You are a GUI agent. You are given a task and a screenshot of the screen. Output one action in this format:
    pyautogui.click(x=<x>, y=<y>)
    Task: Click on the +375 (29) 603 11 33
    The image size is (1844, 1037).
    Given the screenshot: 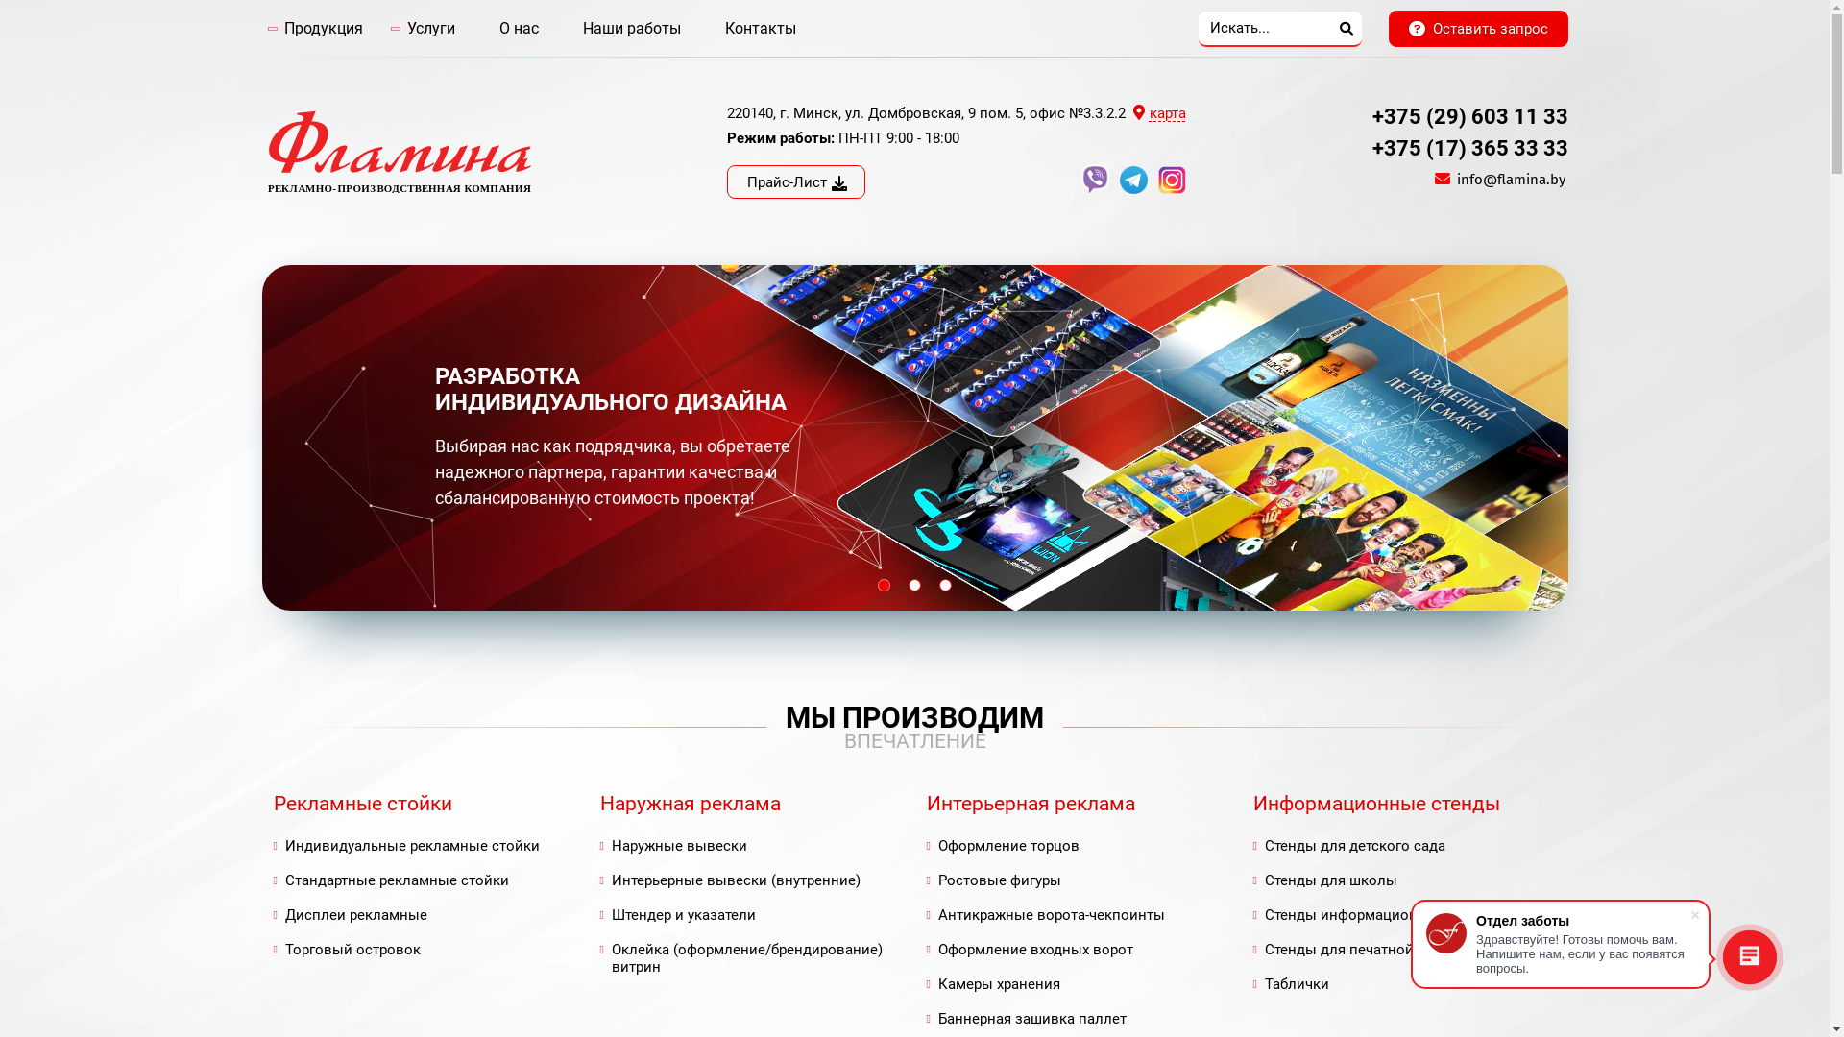 What is the action you would take?
    pyautogui.click(x=1469, y=117)
    